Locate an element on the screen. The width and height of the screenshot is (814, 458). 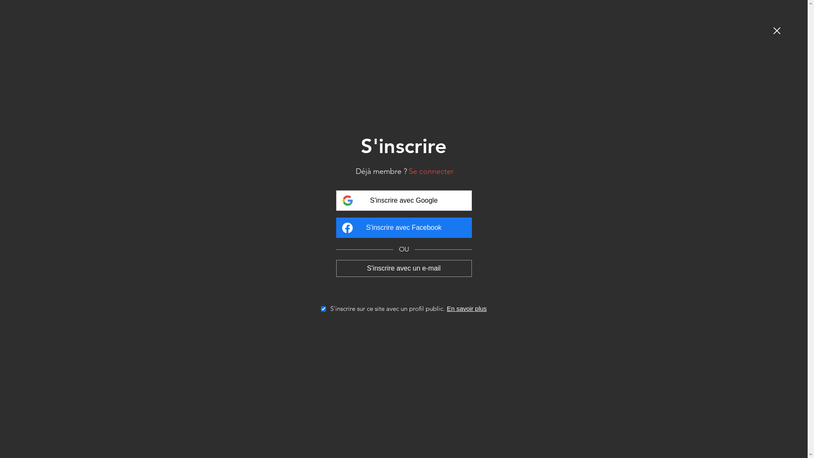
S'inscrire avec Facebook is located at coordinates (404, 228).